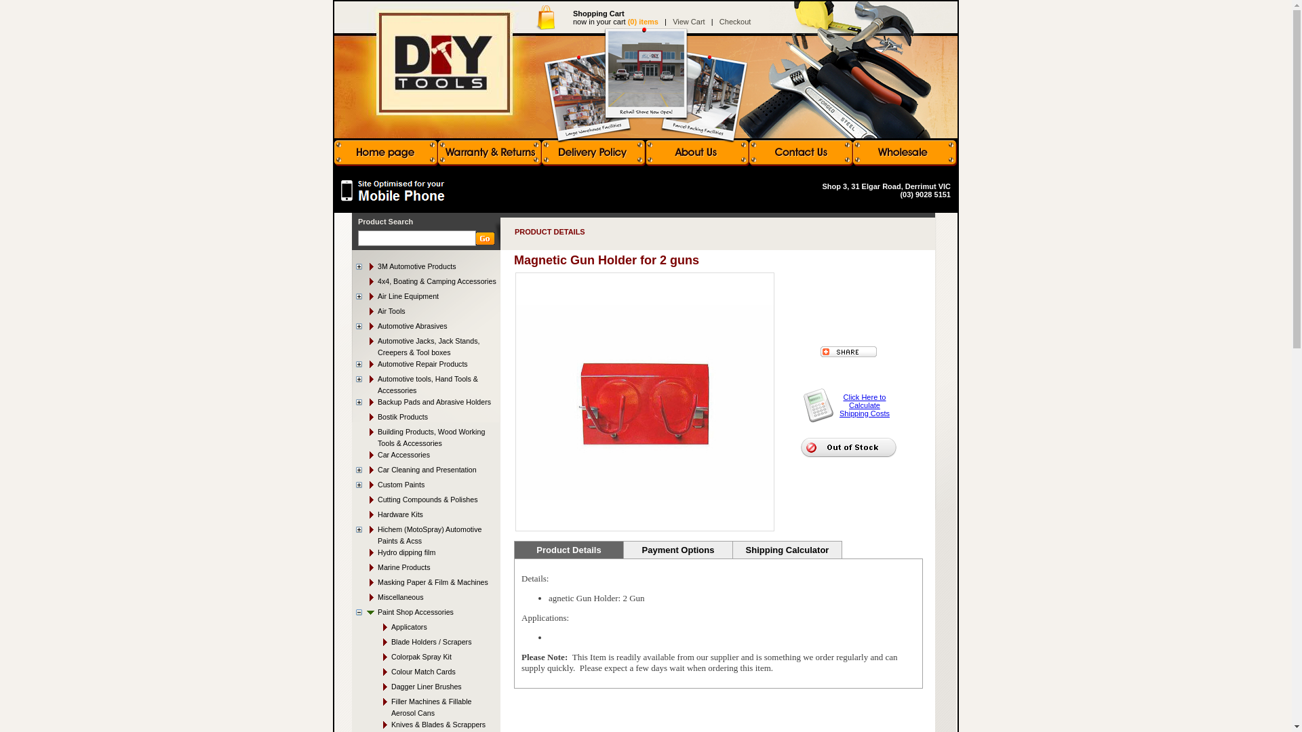 The width and height of the screenshot is (1302, 732). I want to click on Masking Paper & Film & Machines, so click(426, 586).